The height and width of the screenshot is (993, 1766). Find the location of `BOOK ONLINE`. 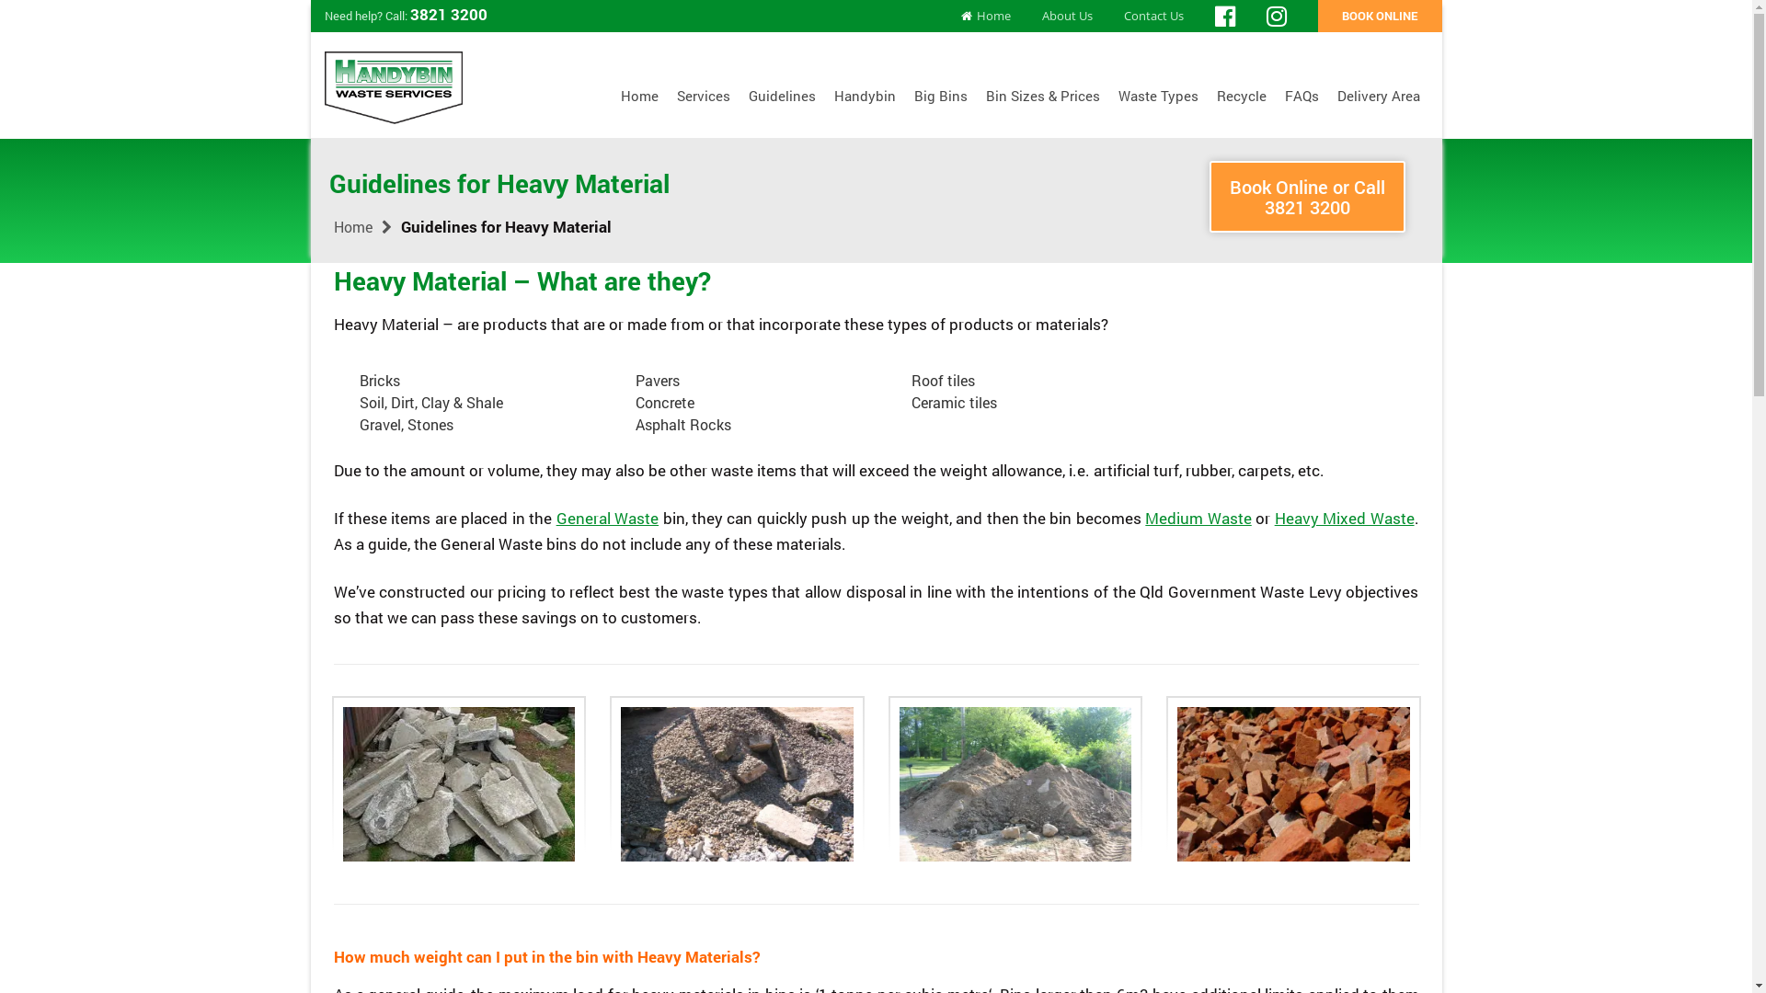

BOOK ONLINE is located at coordinates (1380, 17).